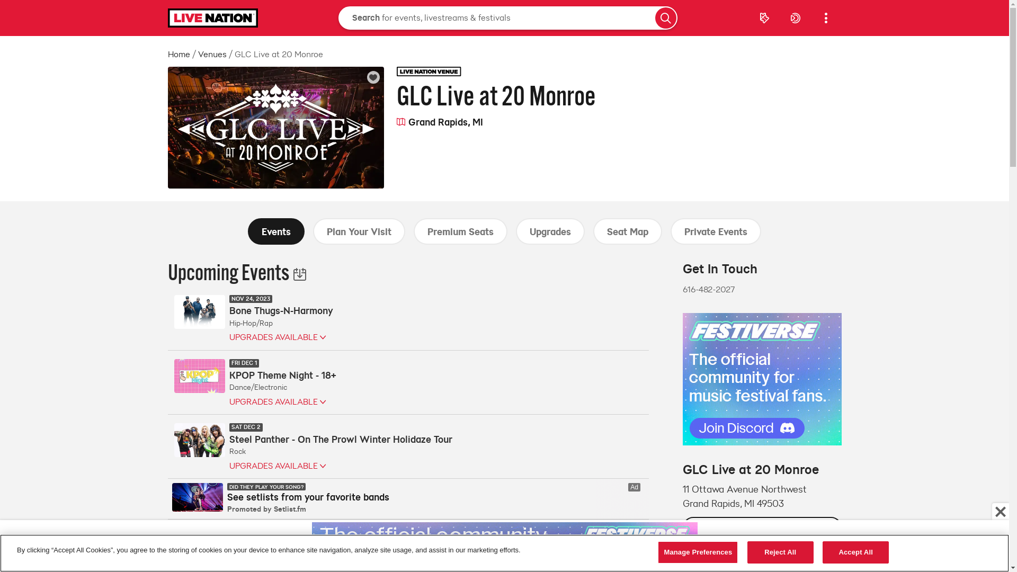 The height and width of the screenshot is (572, 1017). What do you see at coordinates (781, 552) in the screenshot?
I see `Reject All` at bounding box center [781, 552].